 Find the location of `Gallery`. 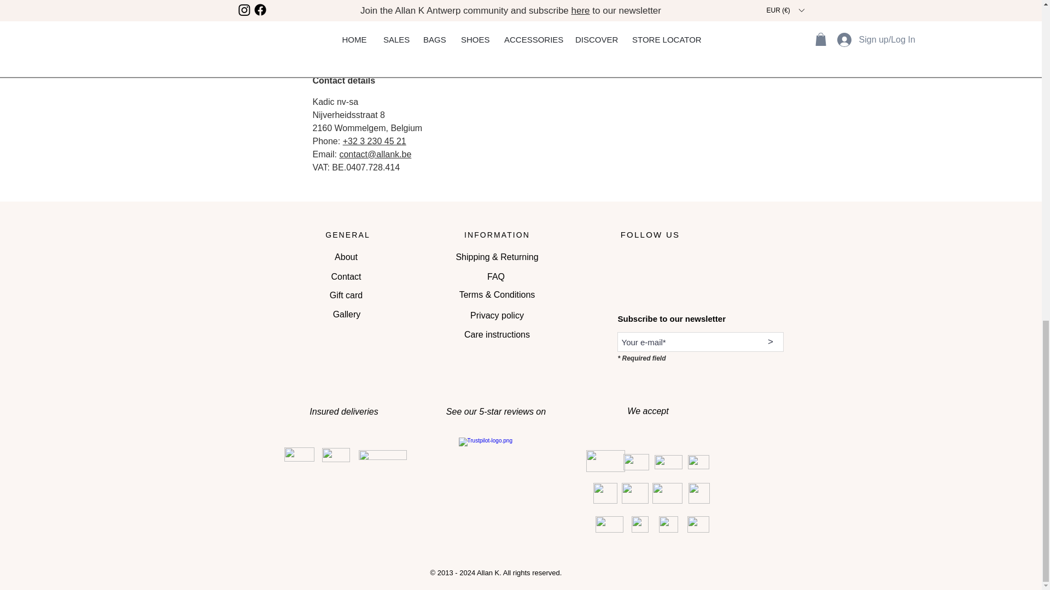

Gallery is located at coordinates (347, 315).